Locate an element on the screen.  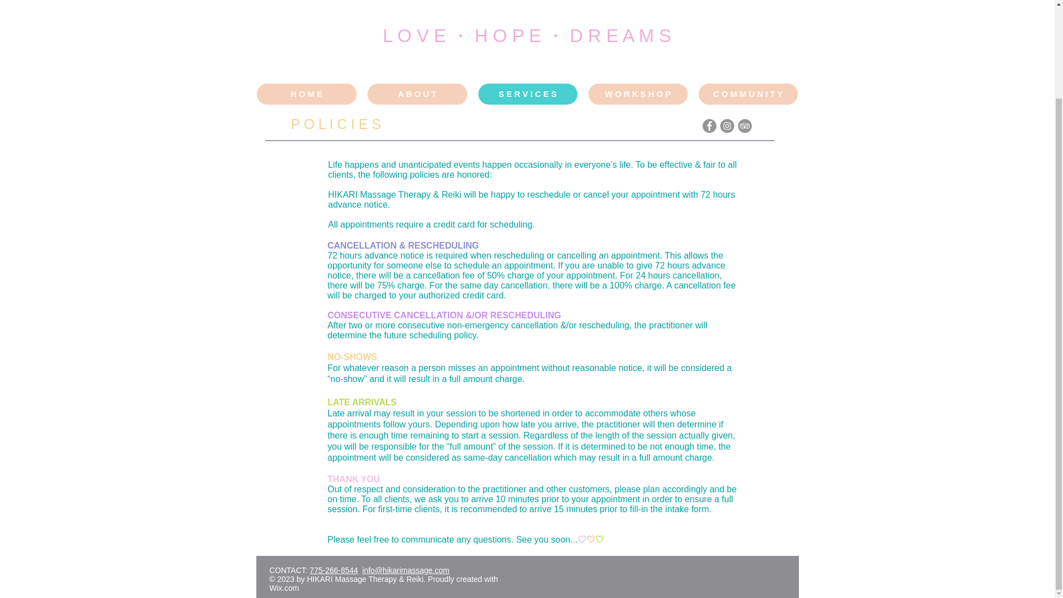
775-266-8544 is located at coordinates (333, 570).